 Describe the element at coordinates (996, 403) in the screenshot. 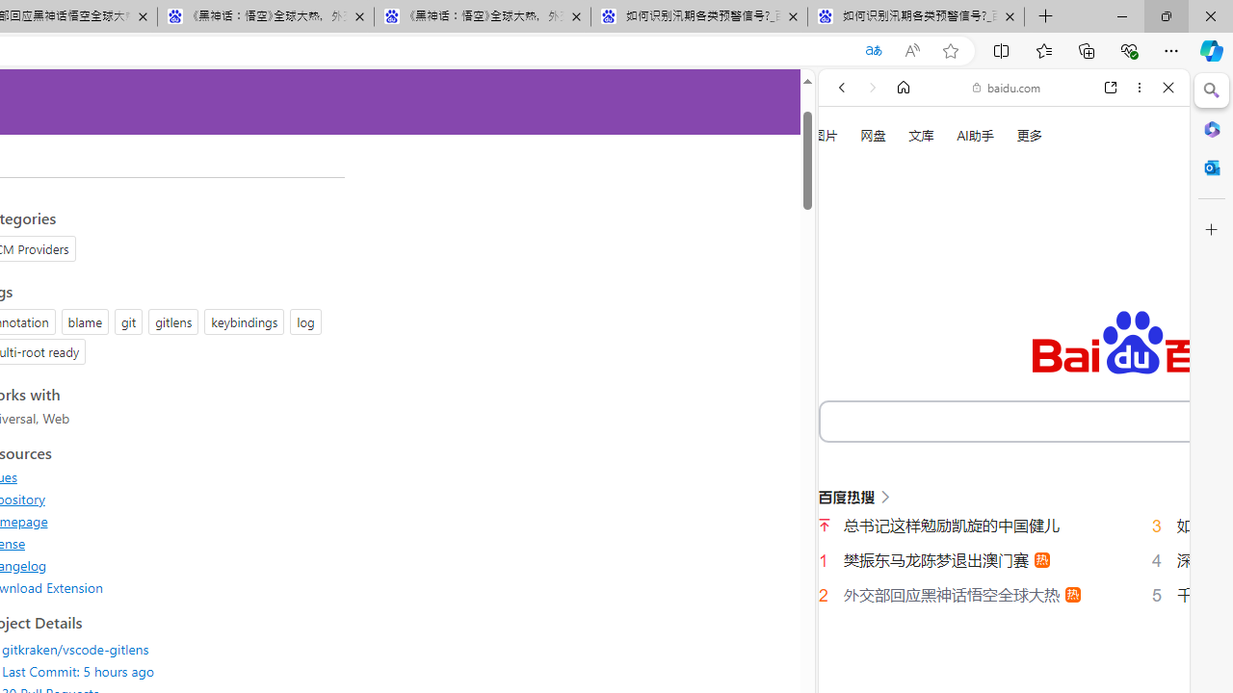

I see `OF | English meaning - Cambridge Dictionary` at that location.